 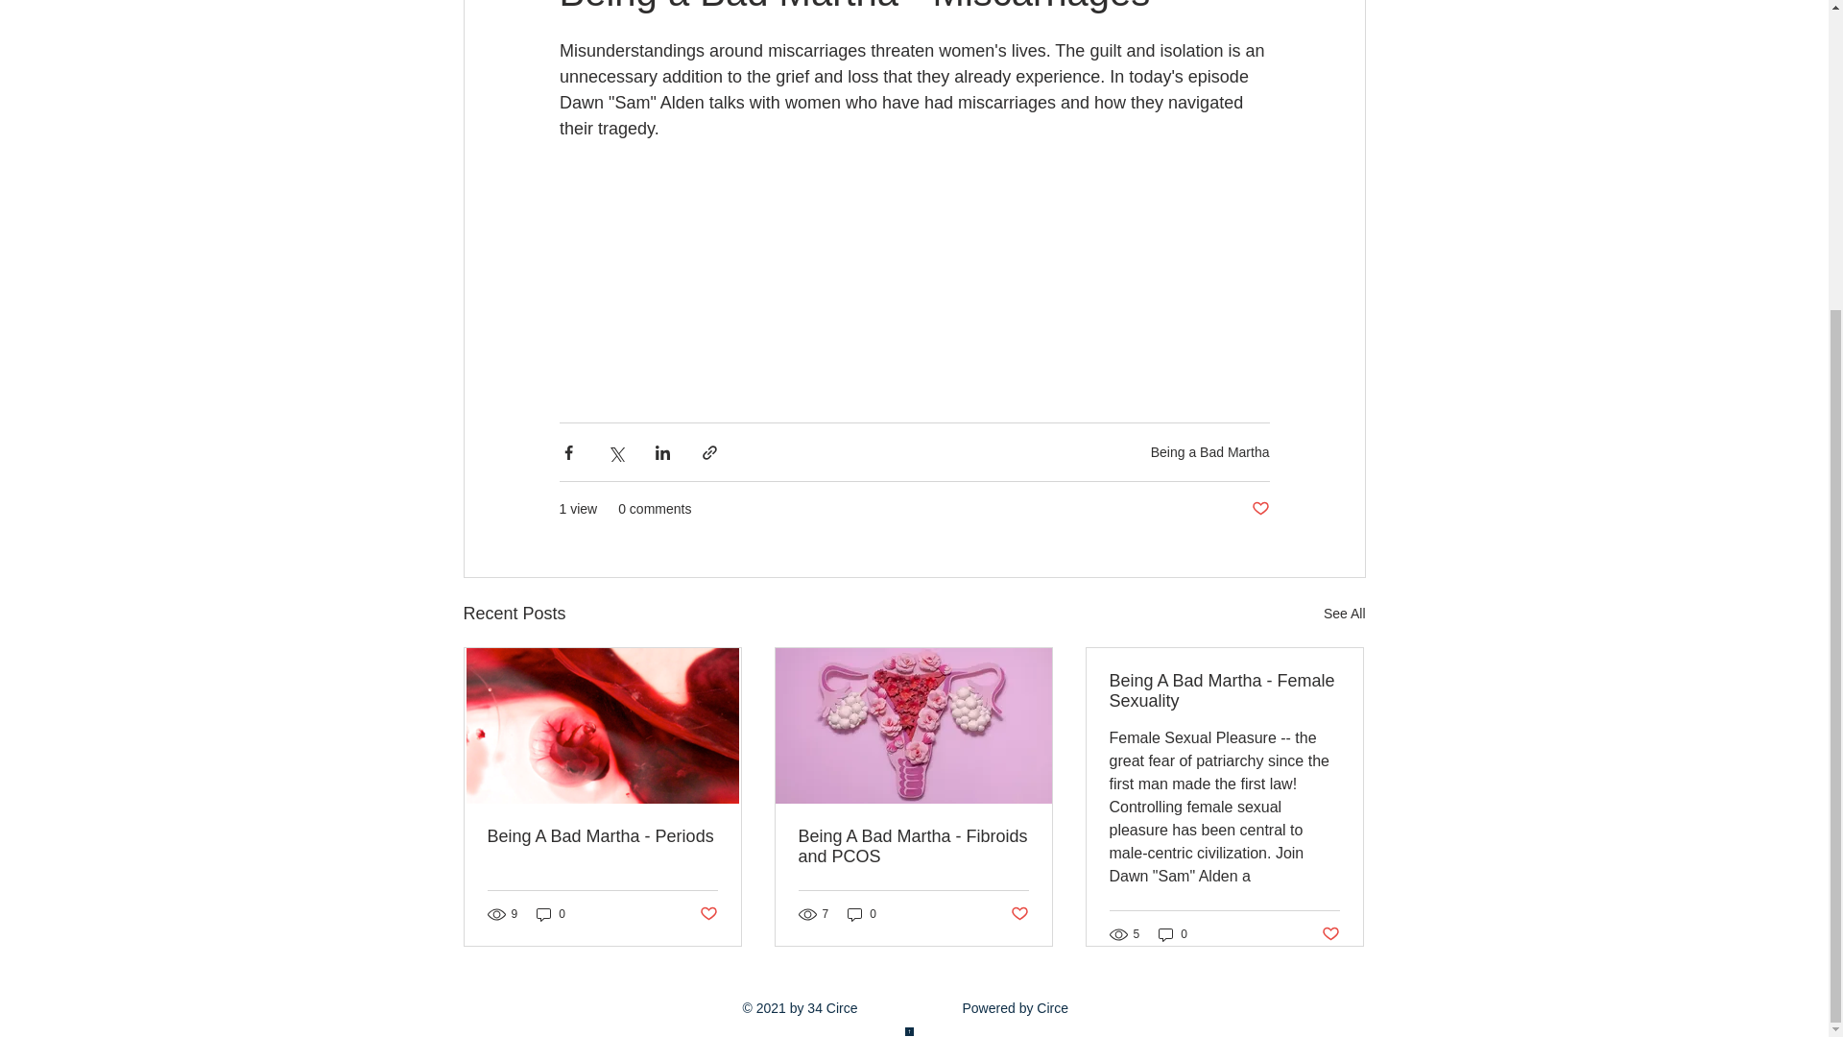 I want to click on Being A Bad Martha - Fibroids and PCOS, so click(x=913, y=846).